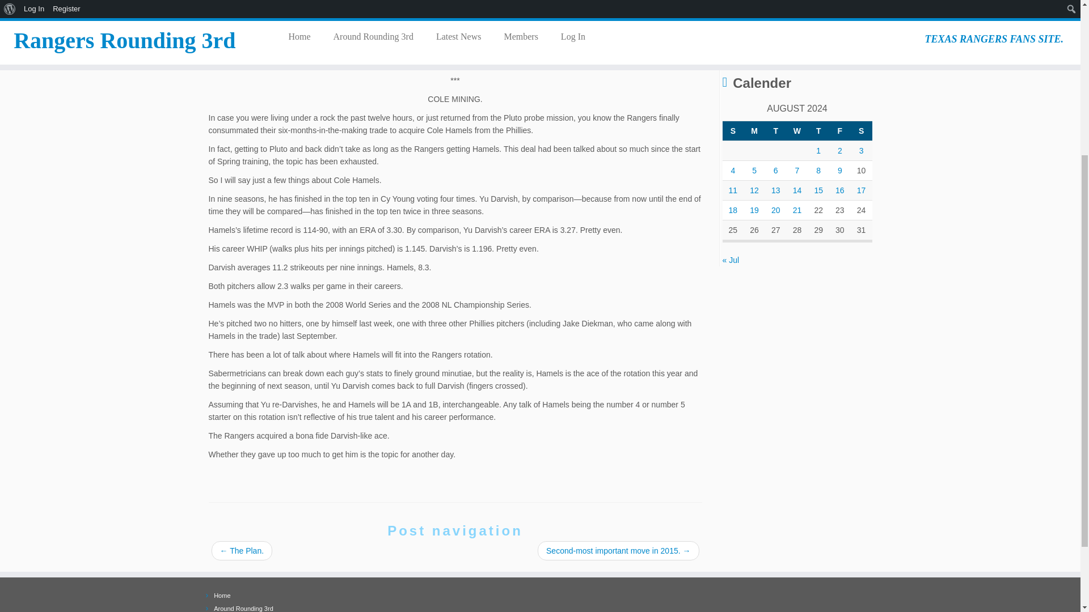 Image resolution: width=1089 pixels, height=612 pixels. Describe the element at coordinates (793, 23) in the screenshot. I see `Infield of the future.` at that location.